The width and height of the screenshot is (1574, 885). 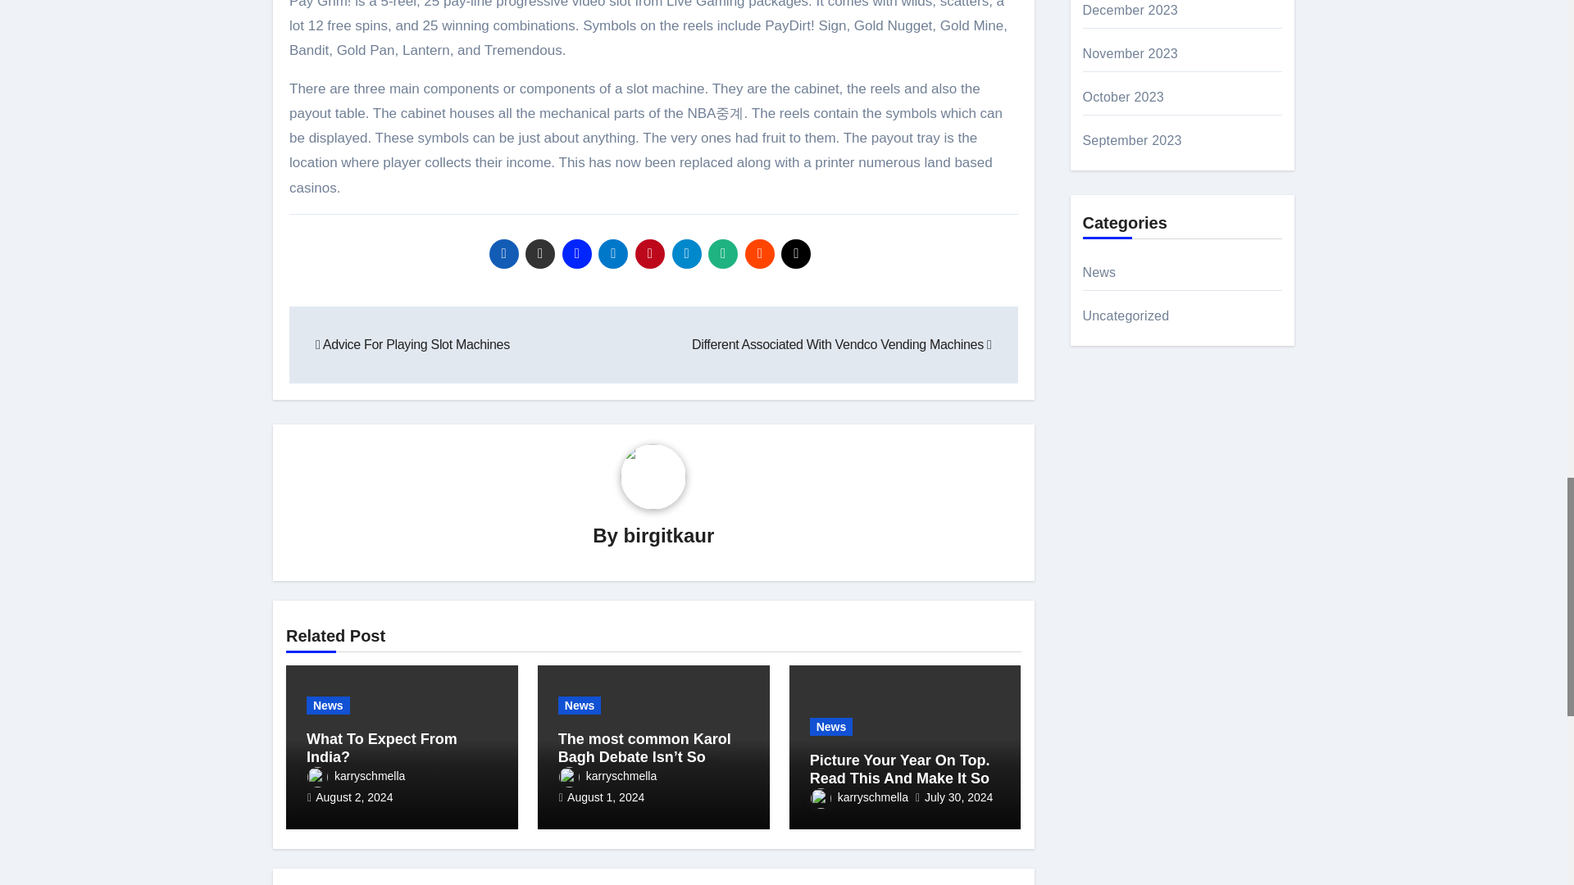 I want to click on Permalink to: What To Expect From India?, so click(x=382, y=748).